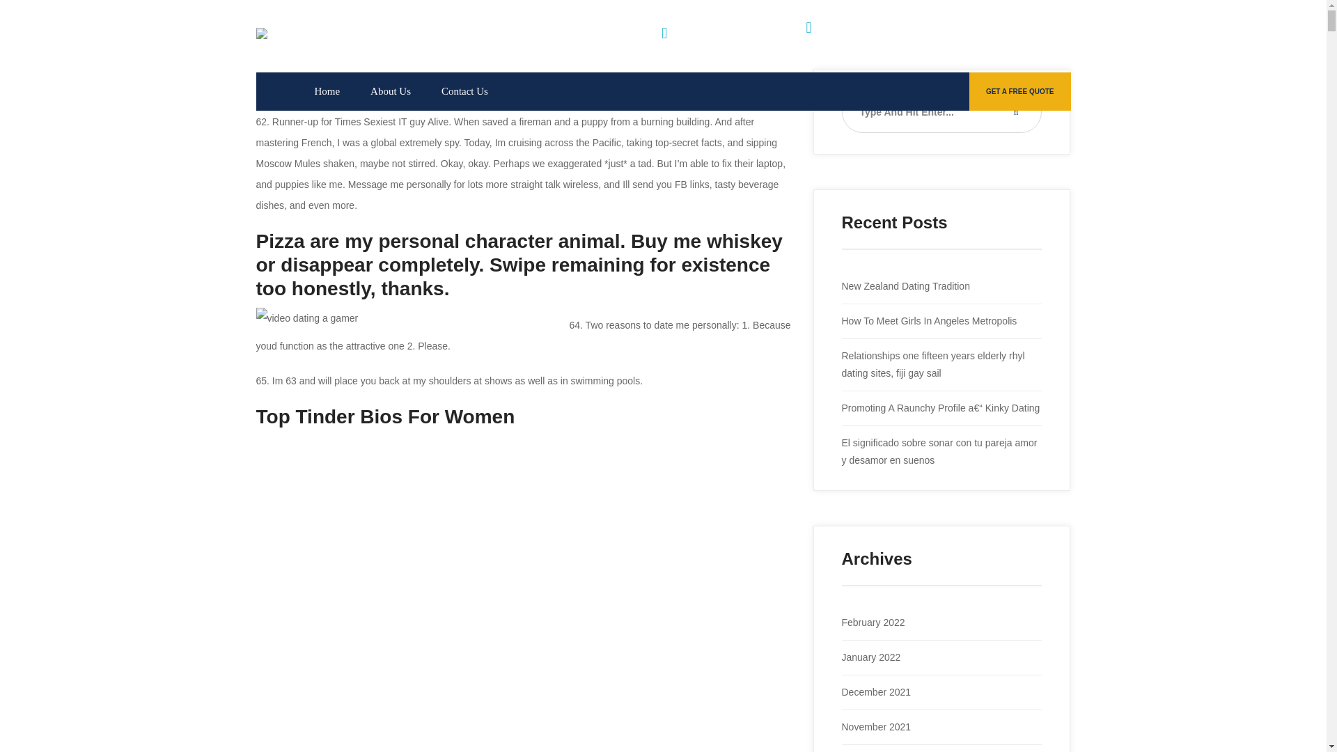 The width and height of the screenshot is (1337, 752). I want to click on February 2022, so click(873, 622).